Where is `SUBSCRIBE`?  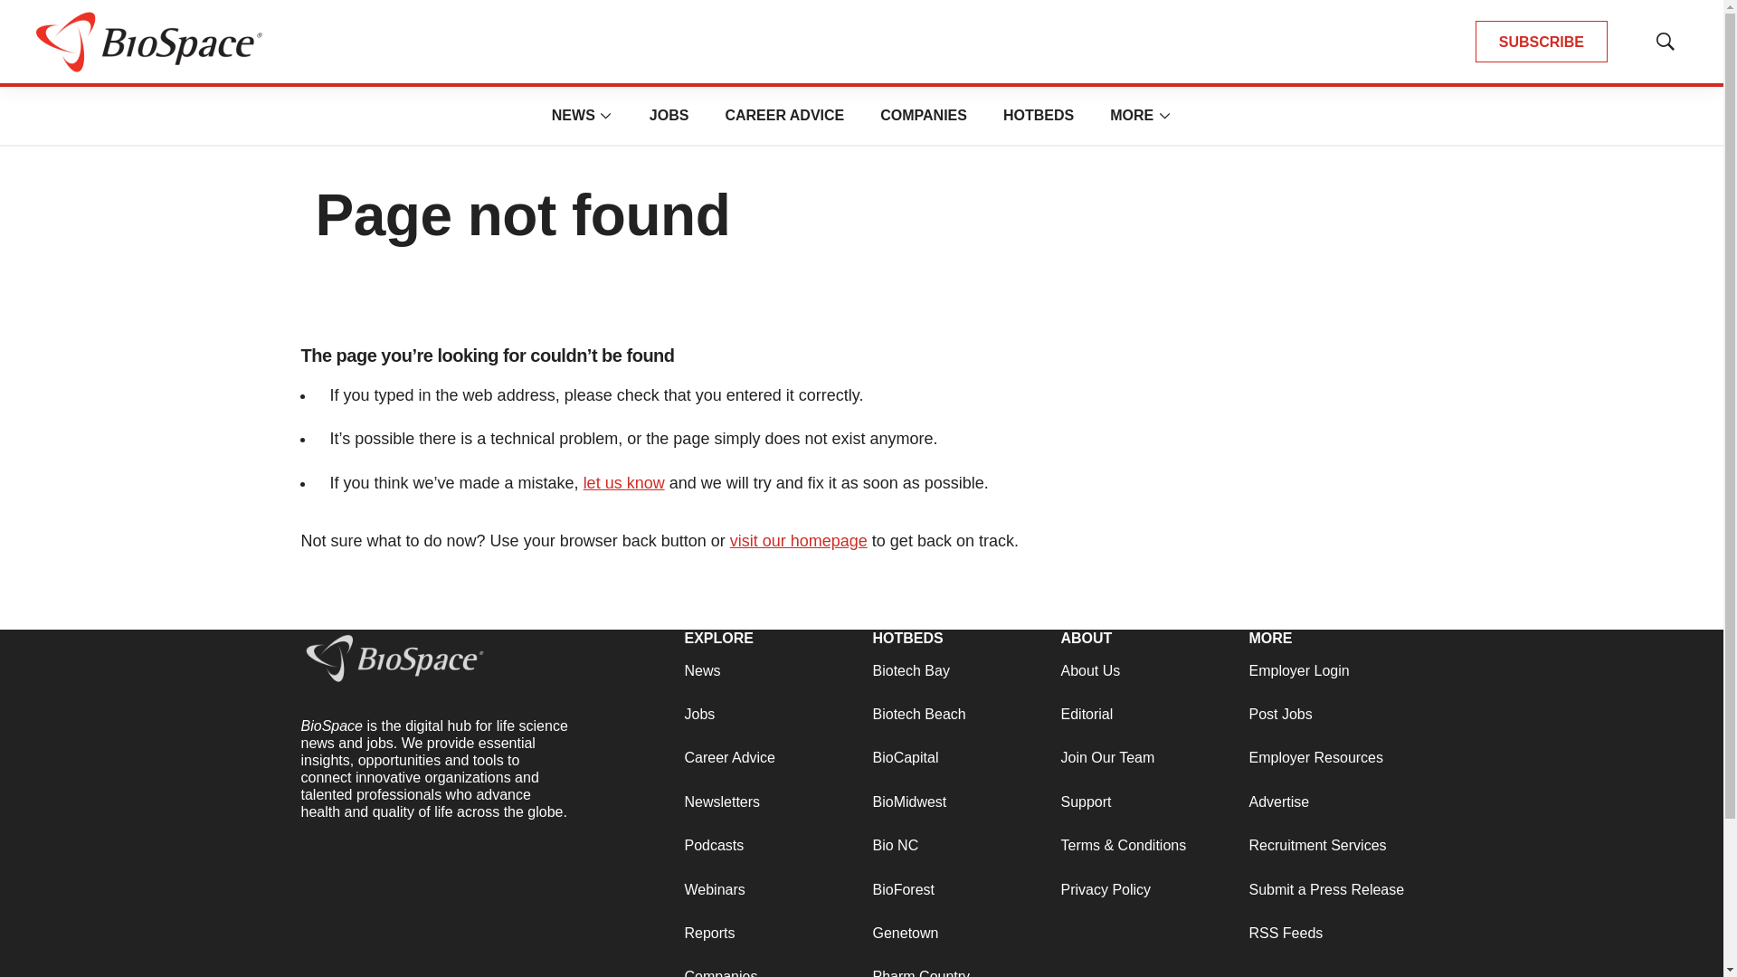 SUBSCRIBE is located at coordinates (1542, 42).